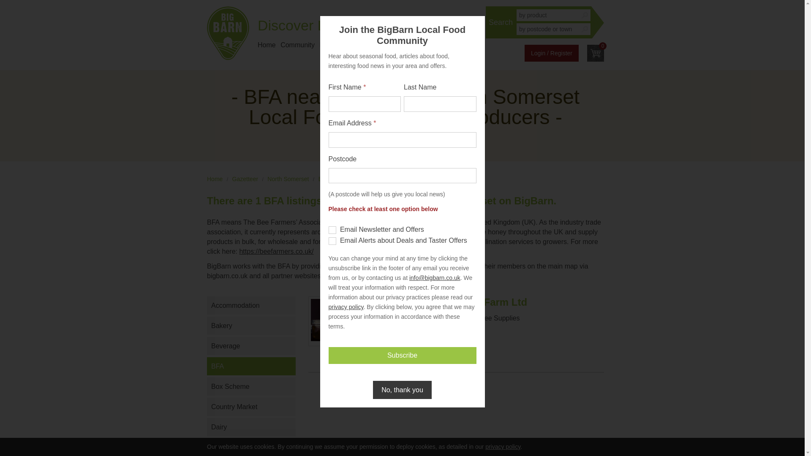 This screenshot has height=456, width=811. Describe the element at coordinates (215, 179) in the screenshot. I see `Home` at that location.